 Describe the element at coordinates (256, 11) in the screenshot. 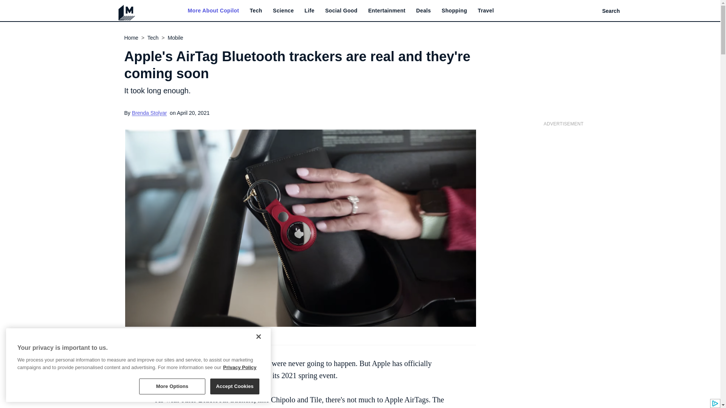

I see `Tech` at that location.